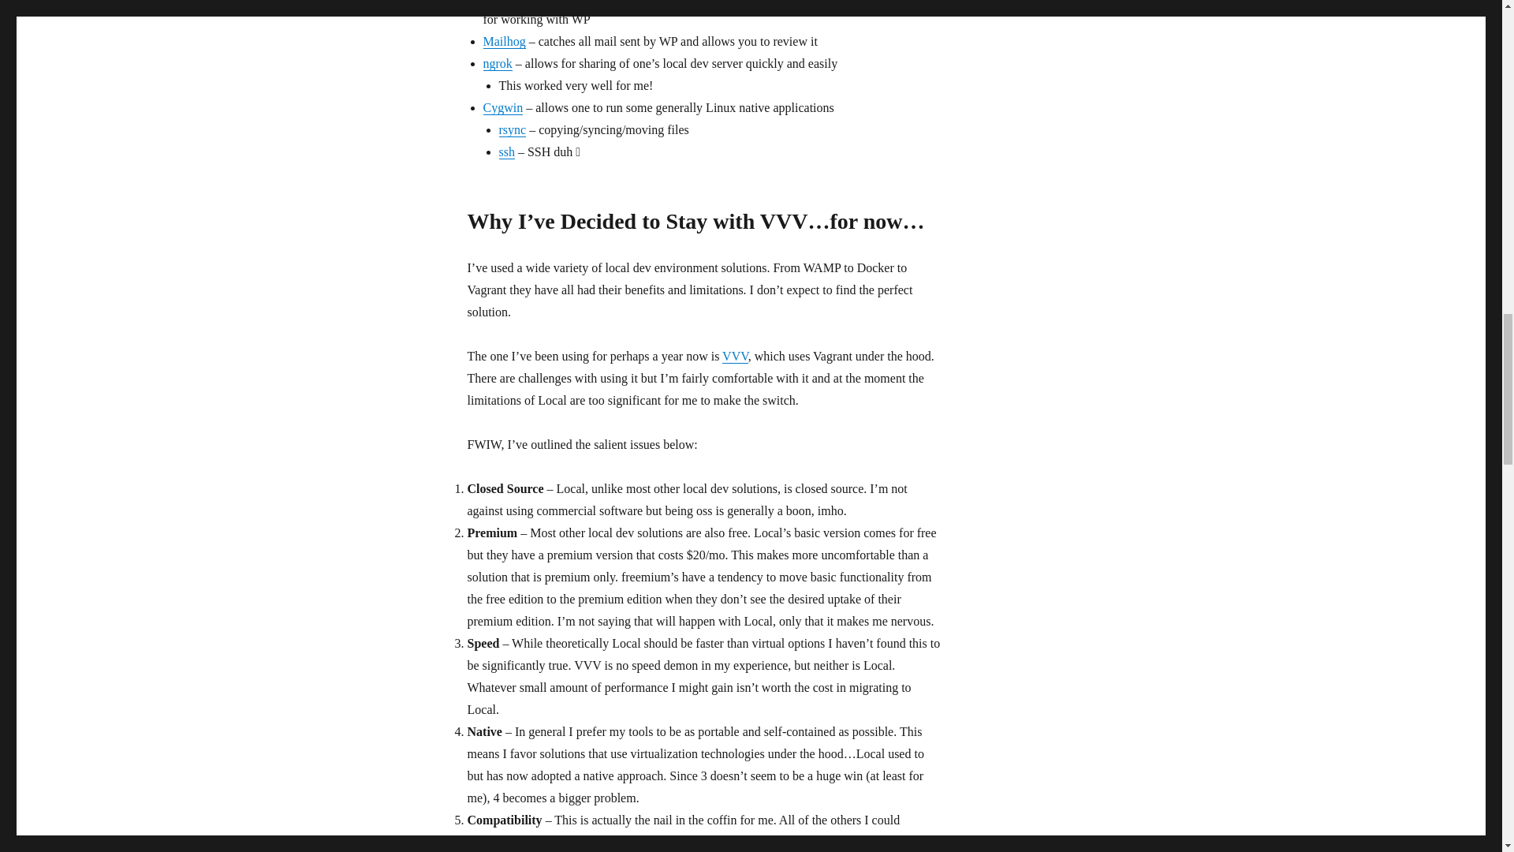 The width and height of the screenshot is (1514, 852). I want to click on ngrok, so click(497, 63).